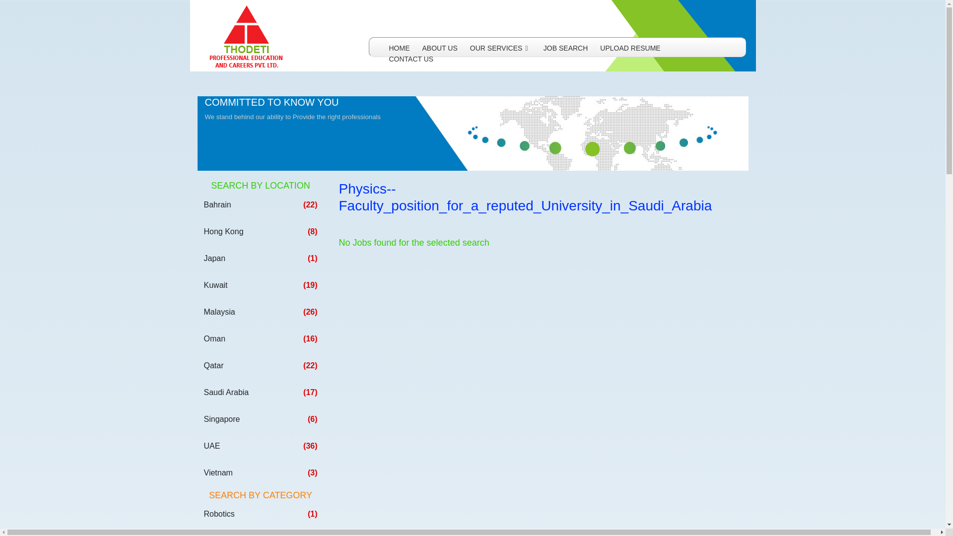  Describe the element at coordinates (411, 59) in the screenshot. I see `CONTACT US` at that location.